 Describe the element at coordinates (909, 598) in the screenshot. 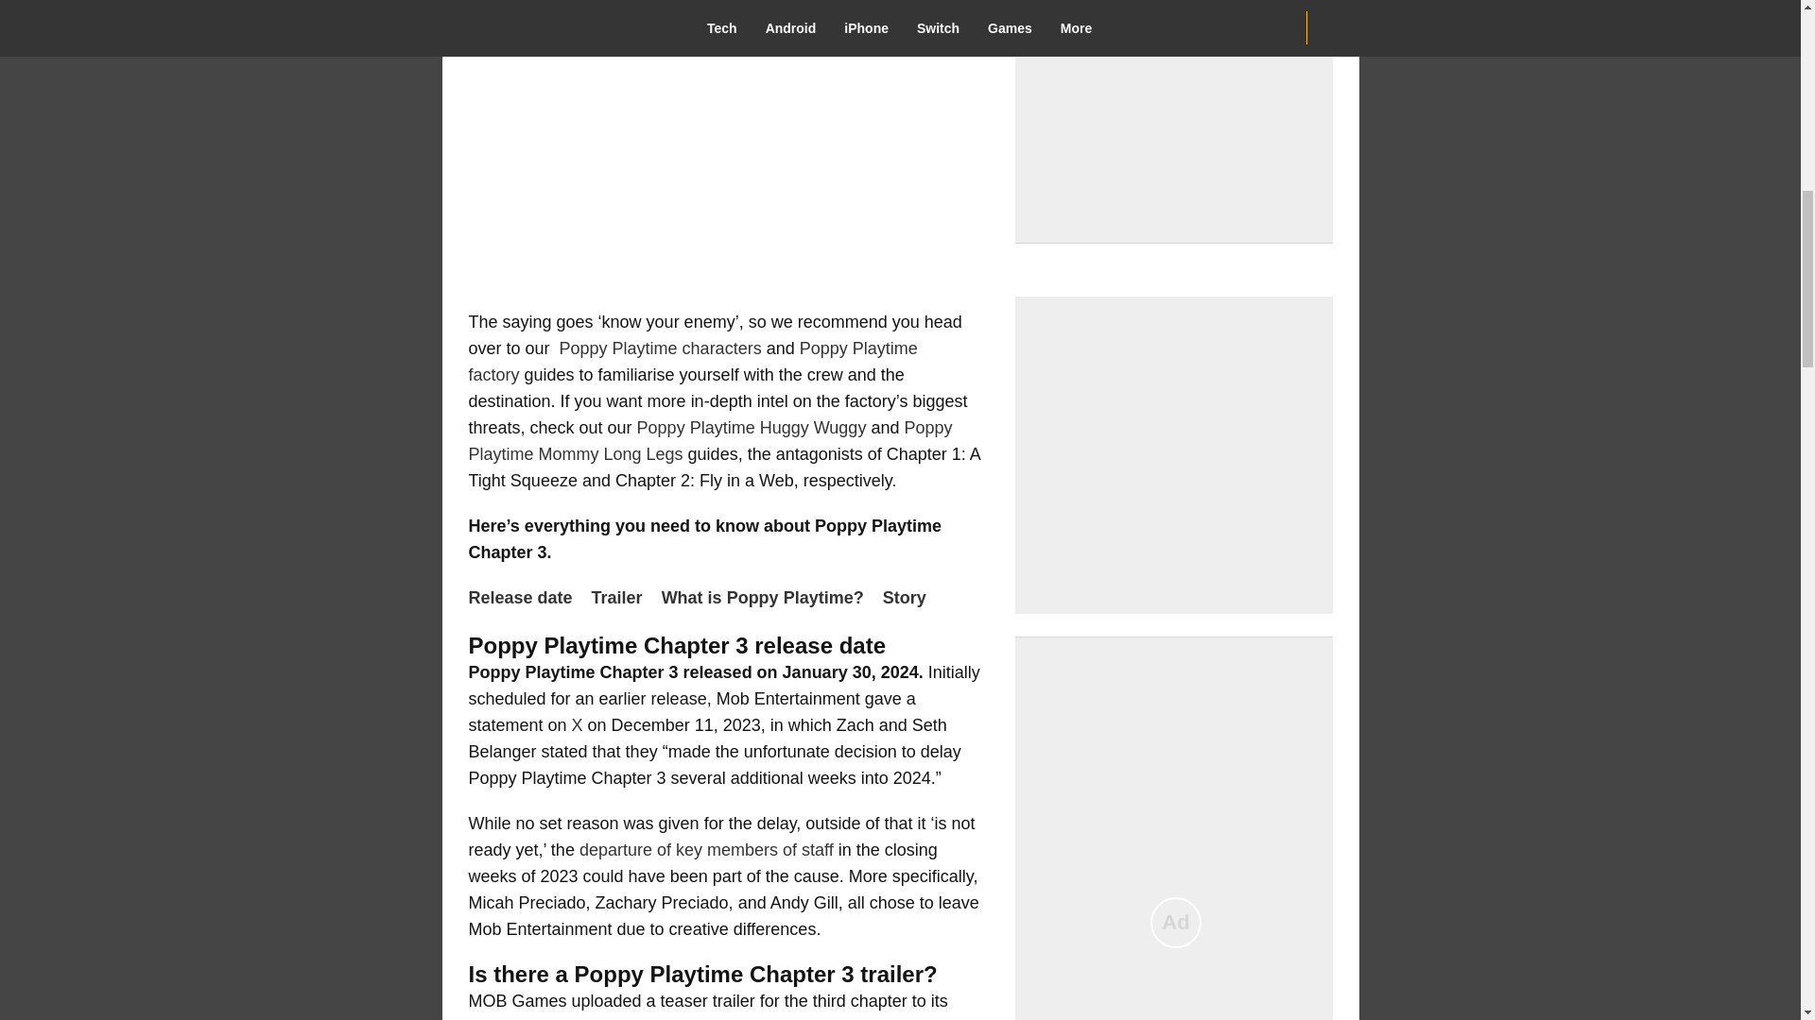

I see `Story` at that location.